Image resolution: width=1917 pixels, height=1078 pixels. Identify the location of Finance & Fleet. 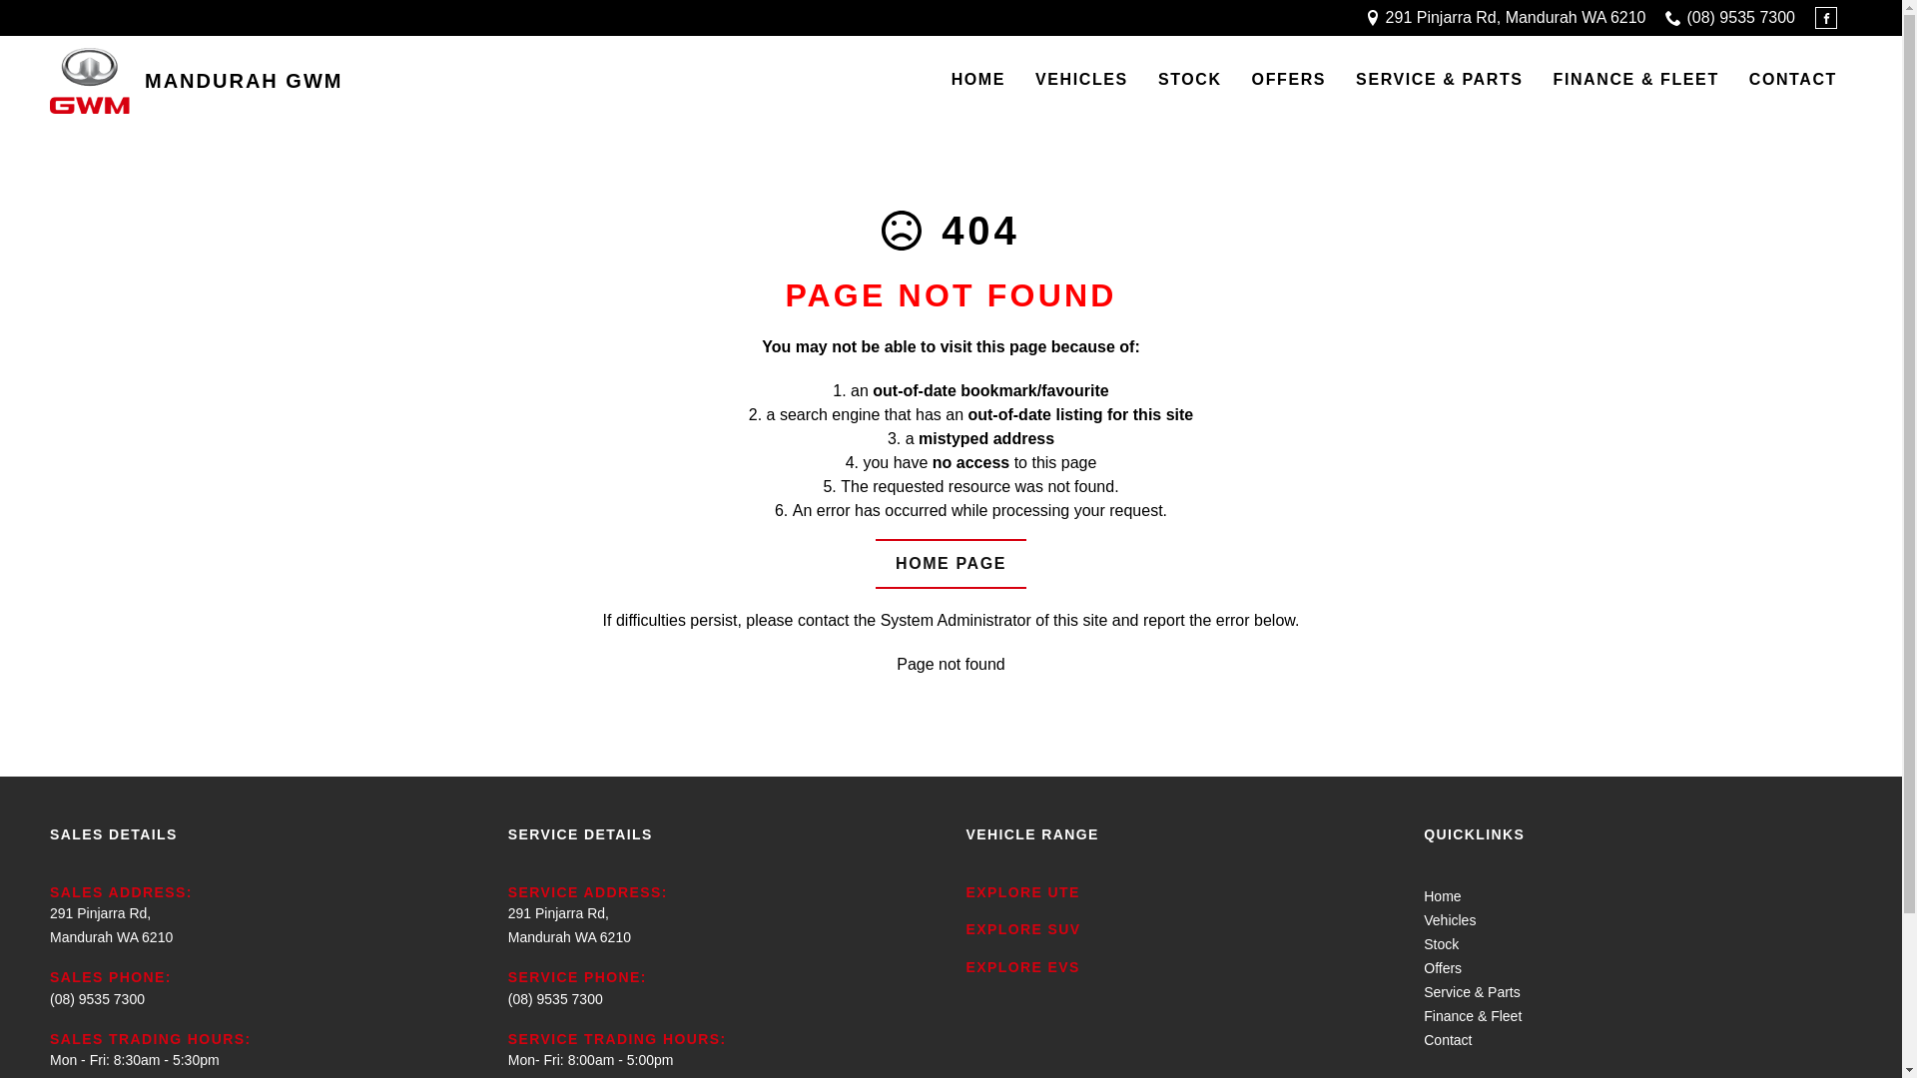
(1473, 1016).